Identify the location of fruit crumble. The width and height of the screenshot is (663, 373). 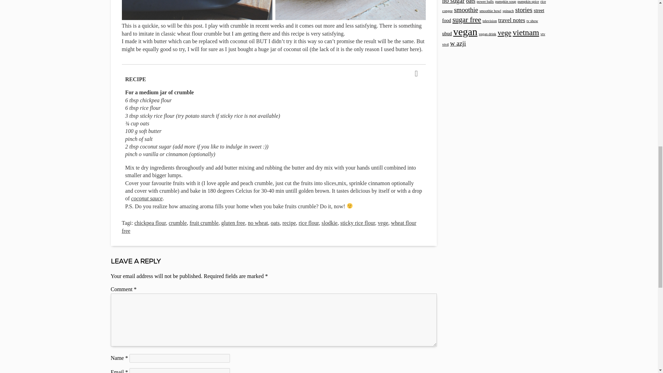
(204, 223).